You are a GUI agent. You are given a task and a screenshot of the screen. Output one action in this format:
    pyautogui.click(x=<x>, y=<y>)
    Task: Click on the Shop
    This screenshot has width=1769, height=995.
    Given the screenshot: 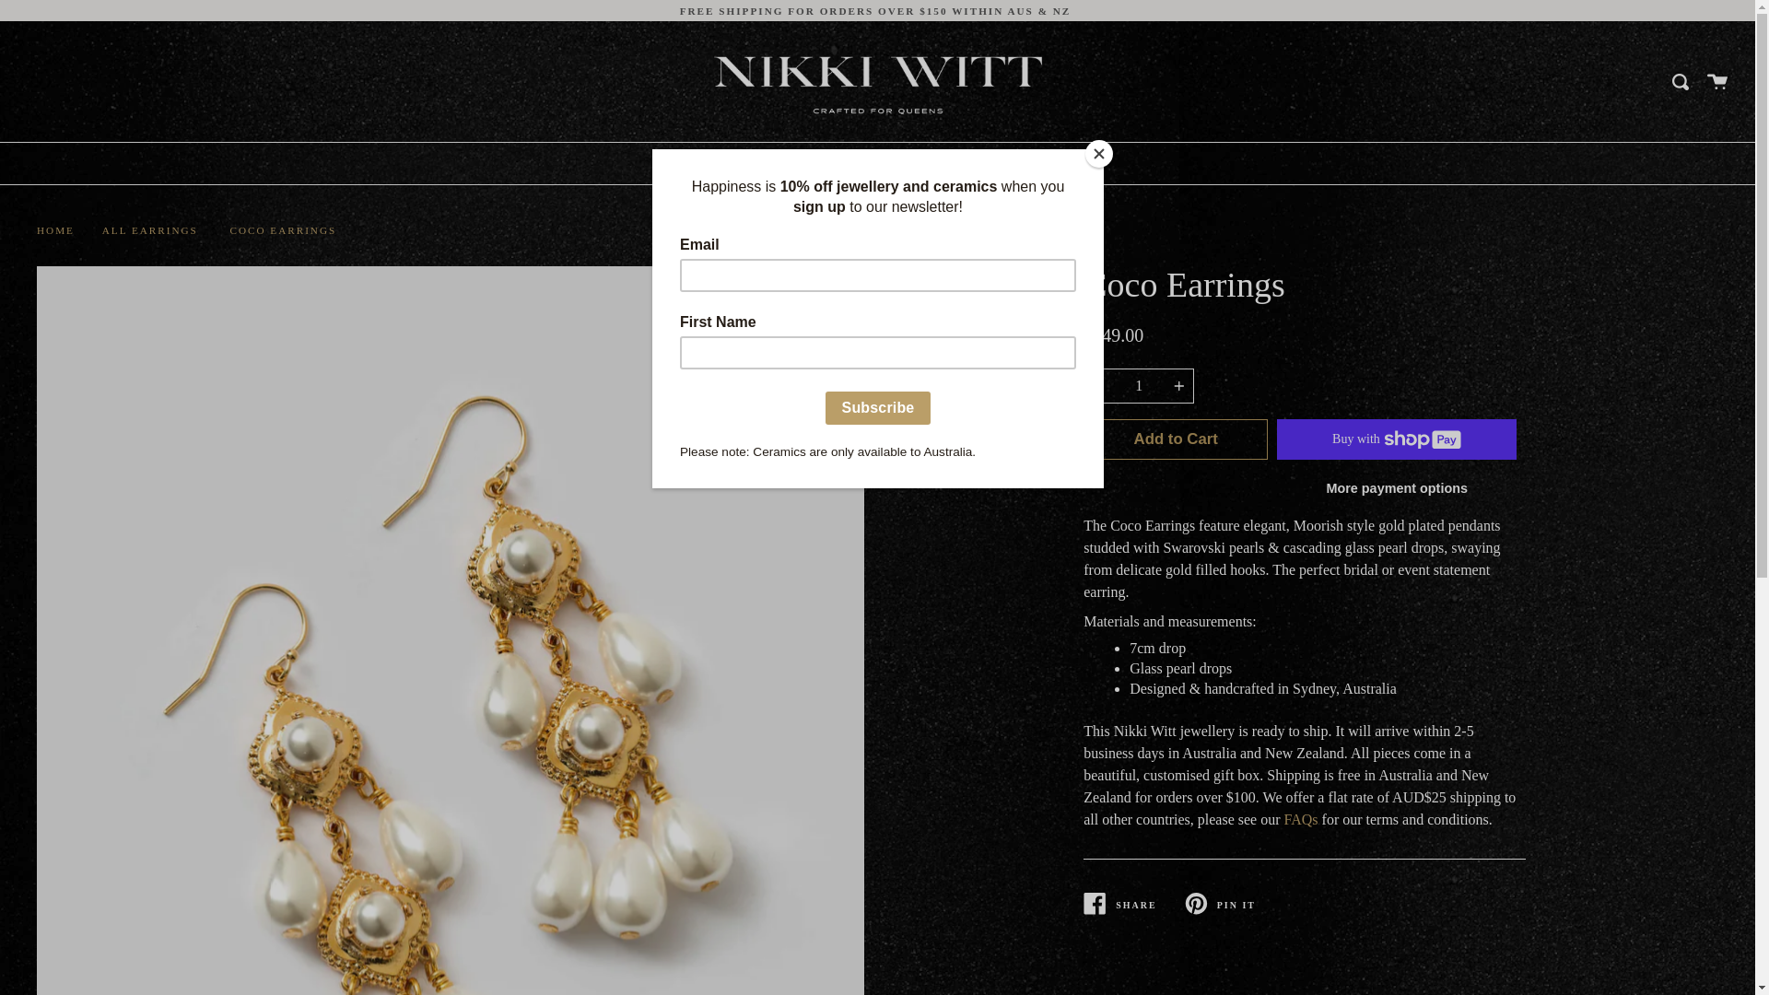 What is the action you would take?
    pyautogui.click(x=829, y=164)
    